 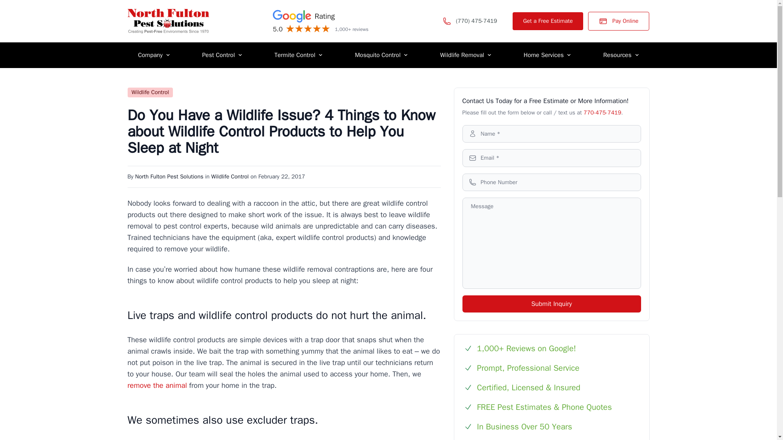 What do you see at coordinates (548, 21) in the screenshot?
I see `Get a Free Estimate` at bounding box center [548, 21].